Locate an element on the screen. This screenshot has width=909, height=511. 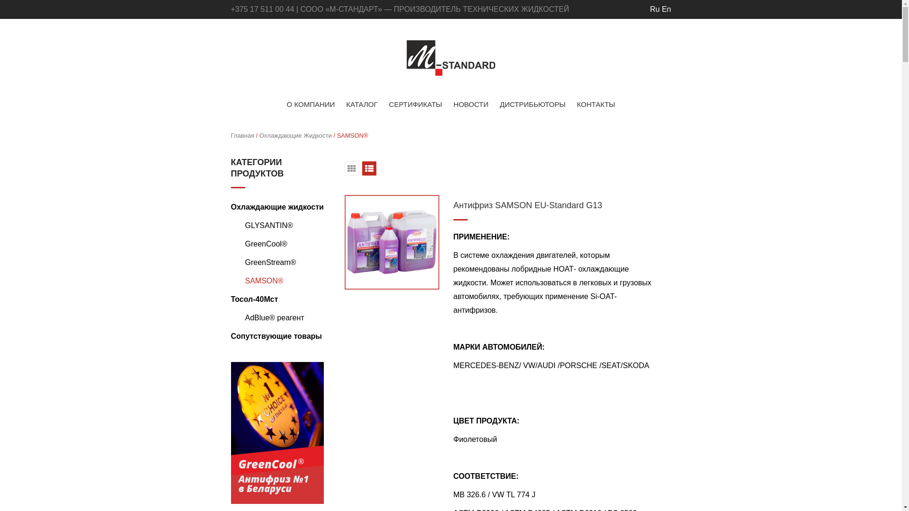
M-Standard is located at coordinates (451, 58).